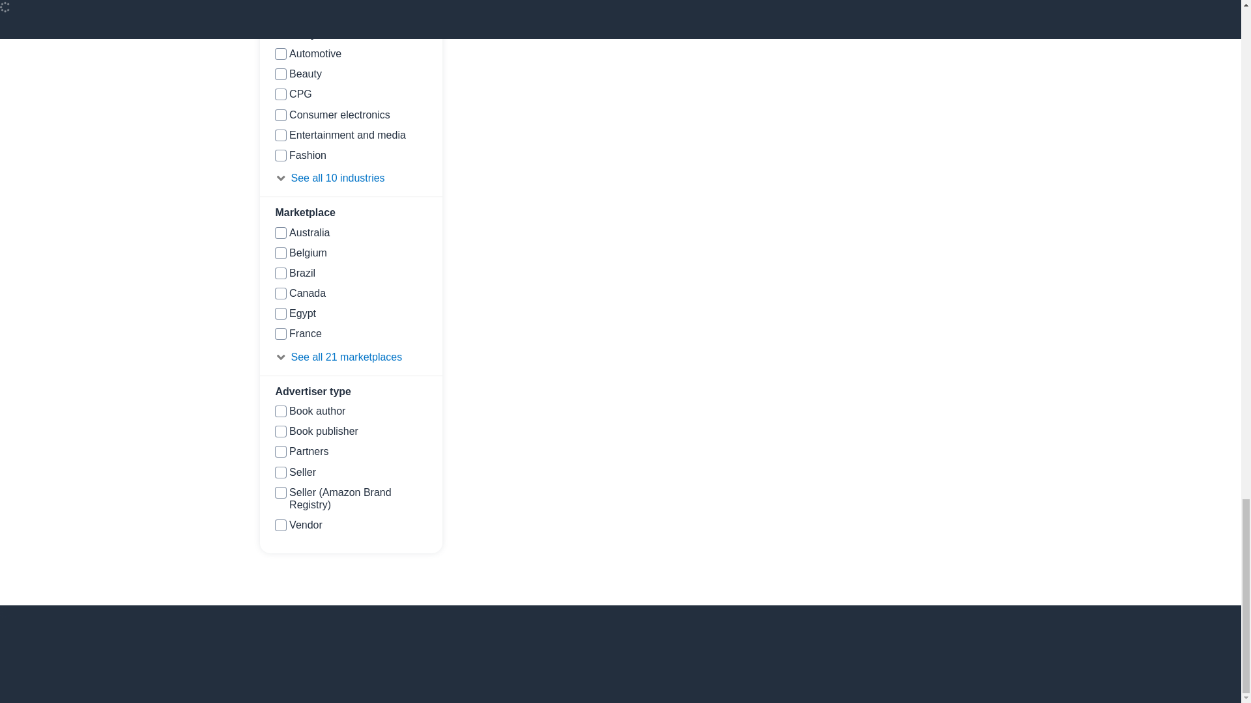 The image size is (1251, 703). What do you see at coordinates (351, 4) in the screenshot?
I see `See all 13 products` at bounding box center [351, 4].